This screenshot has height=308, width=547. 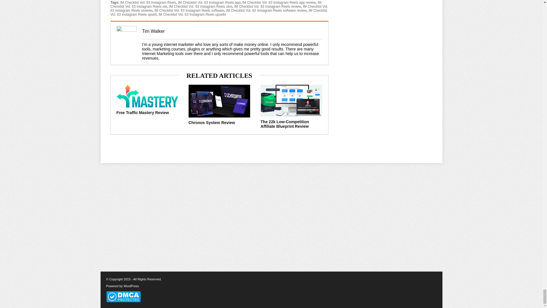 What do you see at coordinates (212, 123) in the screenshot?
I see `Chronos System Review` at bounding box center [212, 123].